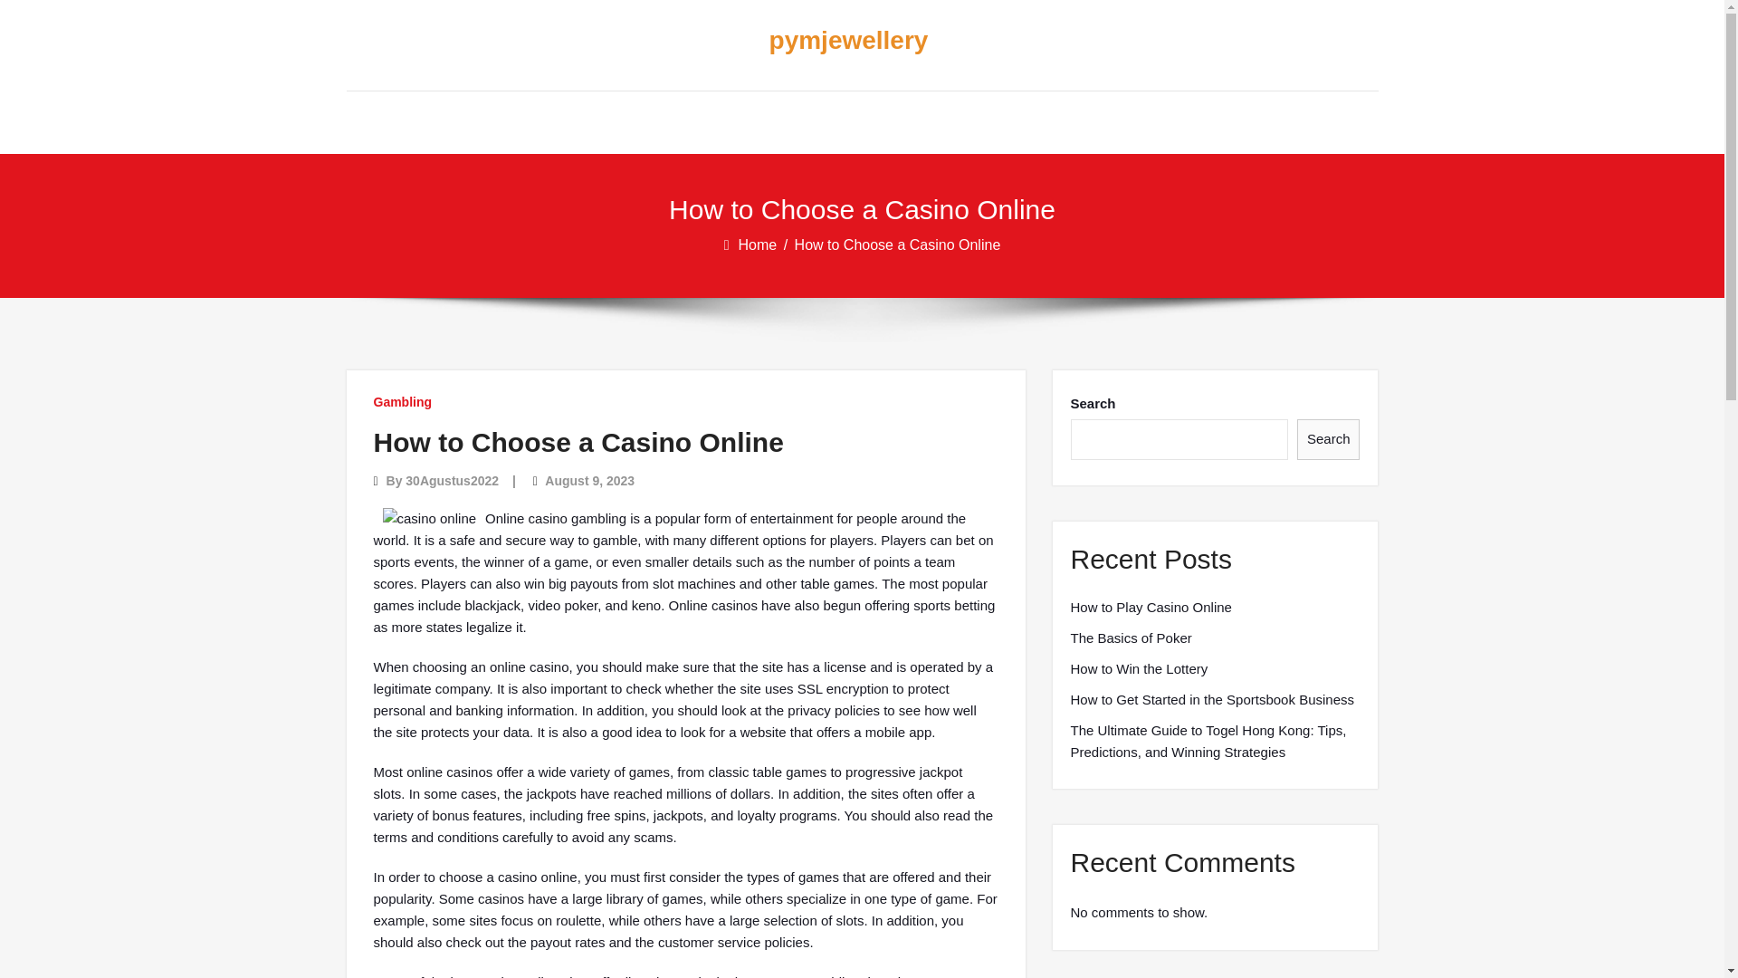 This screenshot has height=978, width=1738. Describe the element at coordinates (1329, 439) in the screenshot. I see `Search` at that location.